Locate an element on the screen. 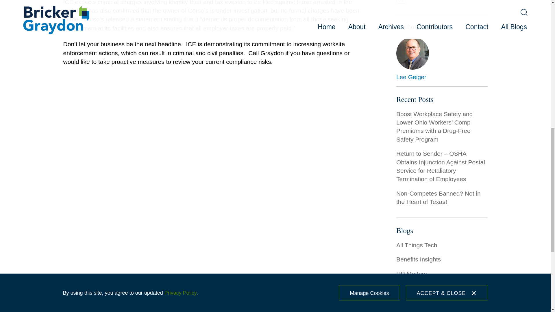 The height and width of the screenshot is (312, 555). Email is located at coordinates (401, 3).